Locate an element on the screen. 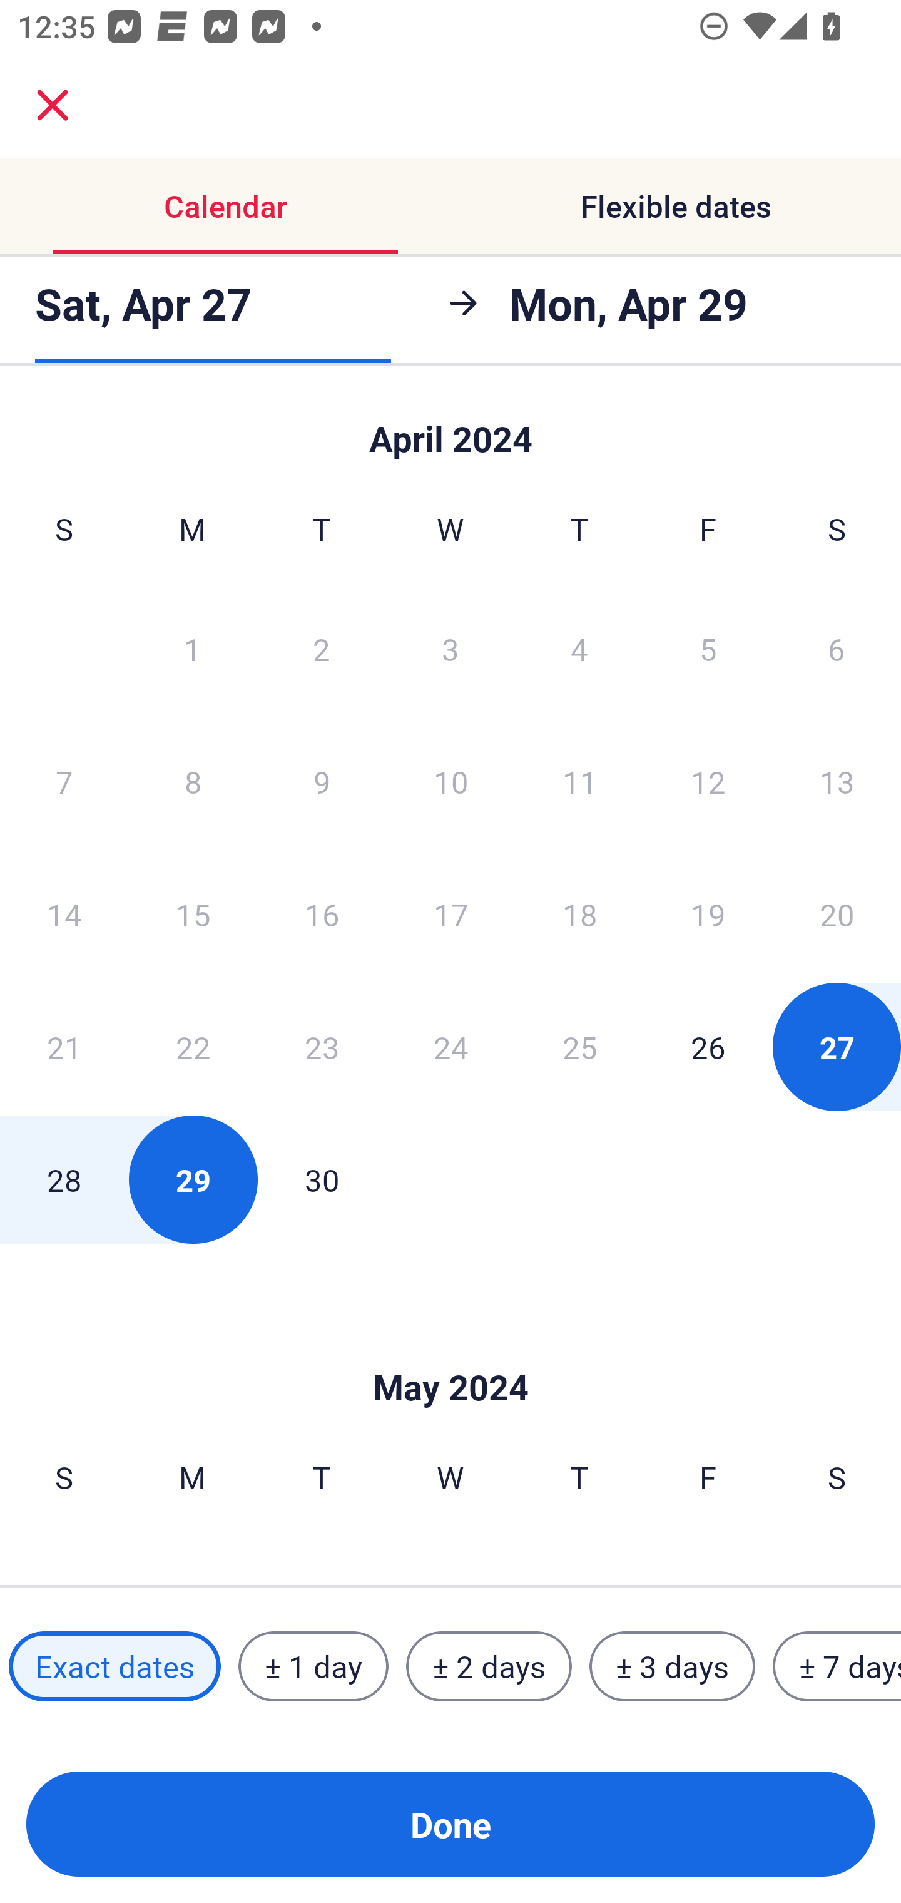 The width and height of the screenshot is (901, 1903). close. is located at coordinates (53, 105).